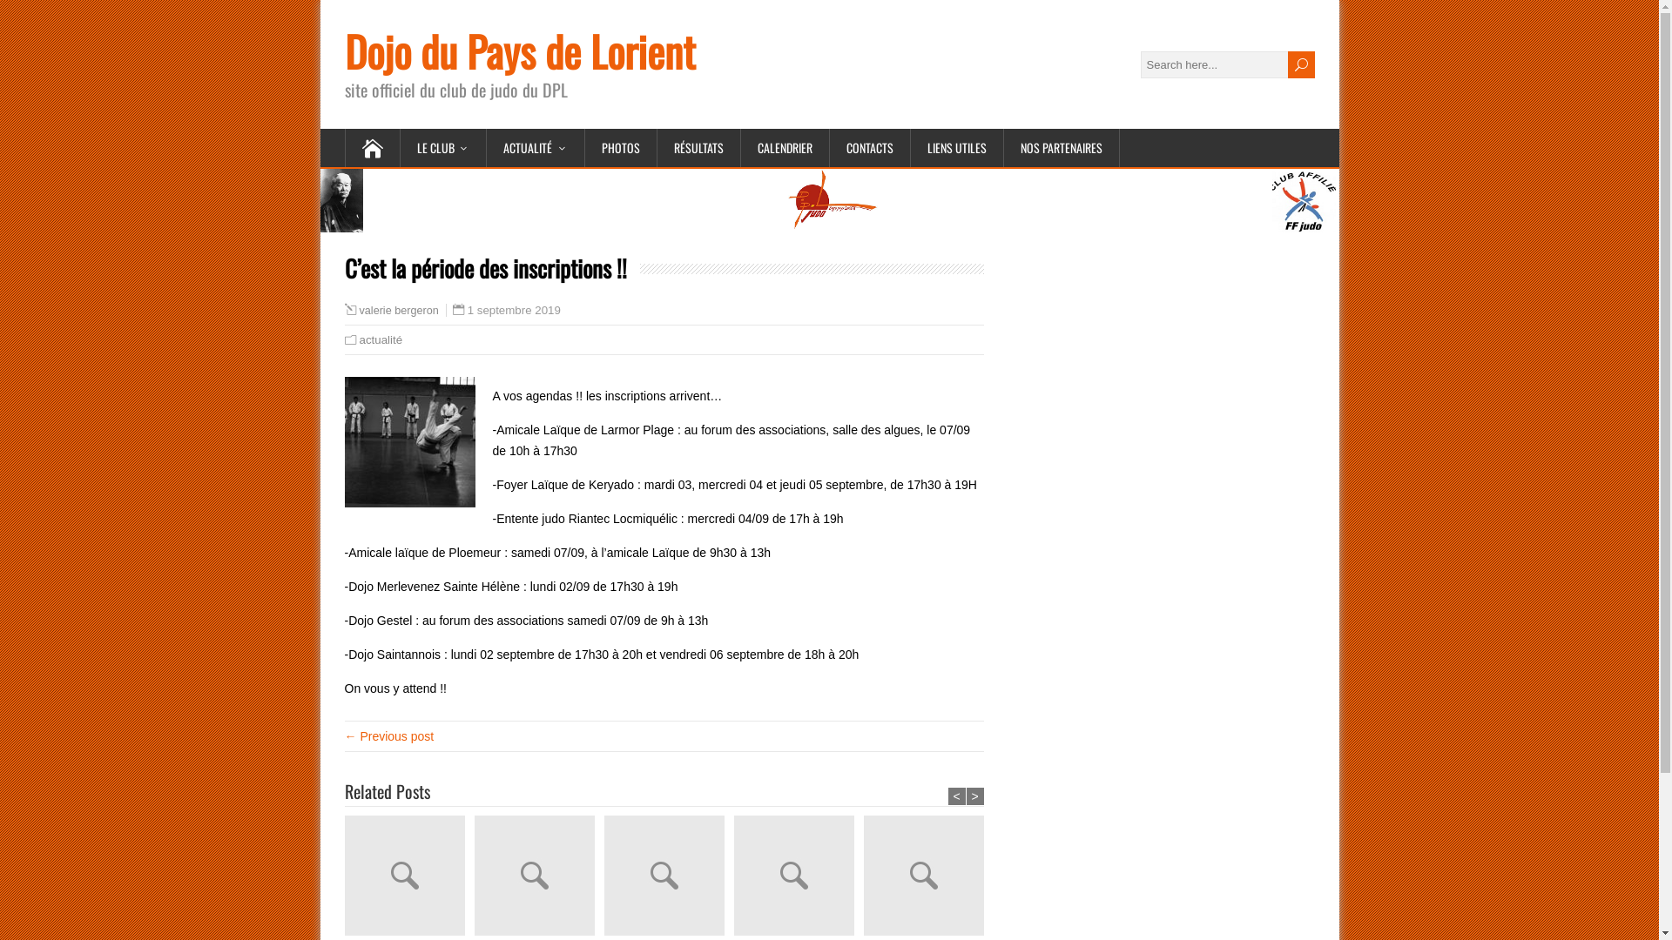 Image resolution: width=1672 pixels, height=940 pixels. Describe the element at coordinates (785, 148) in the screenshot. I see `CALENDRIER` at that location.